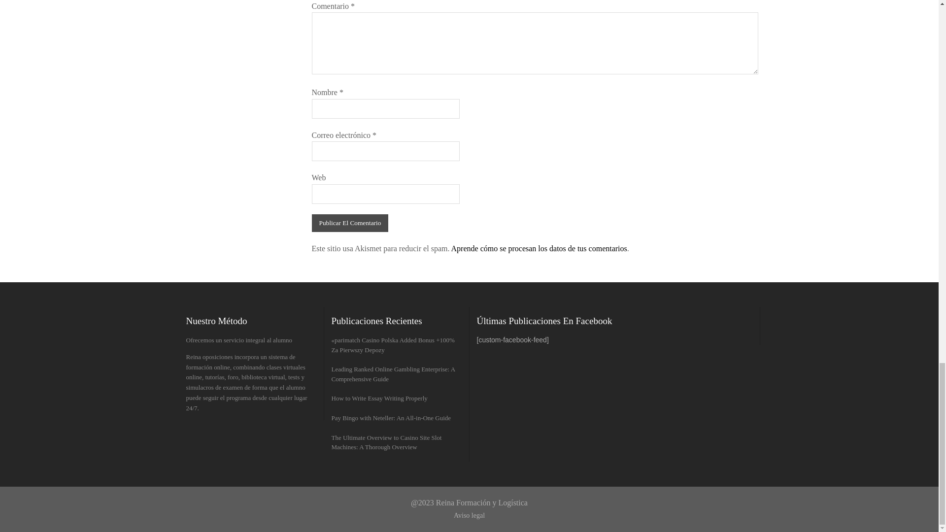  What do you see at coordinates (349, 223) in the screenshot?
I see `Publicar el comentario` at bounding box center [349, 223].